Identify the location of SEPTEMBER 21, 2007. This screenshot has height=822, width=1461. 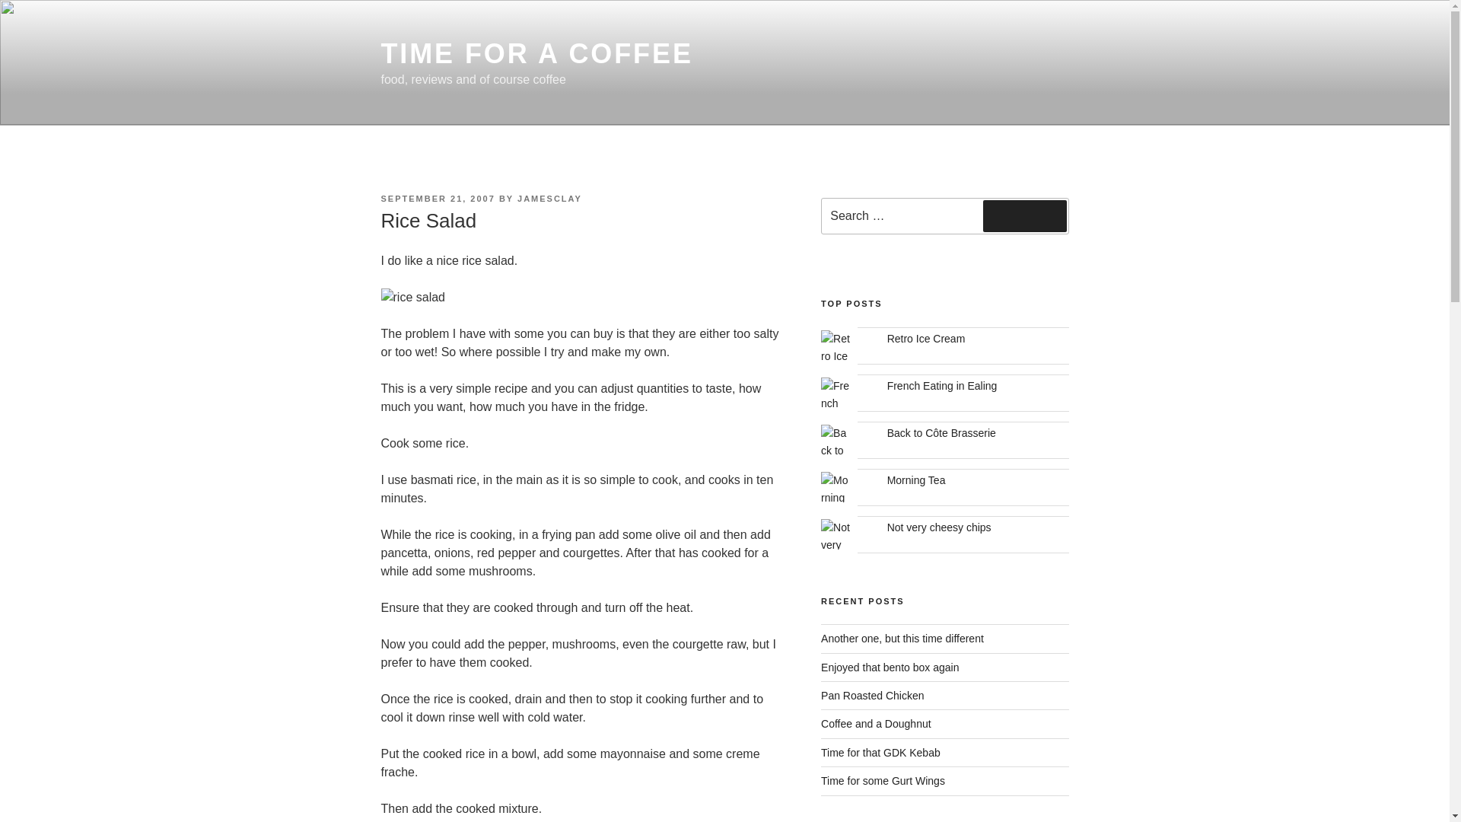
(437, 198).